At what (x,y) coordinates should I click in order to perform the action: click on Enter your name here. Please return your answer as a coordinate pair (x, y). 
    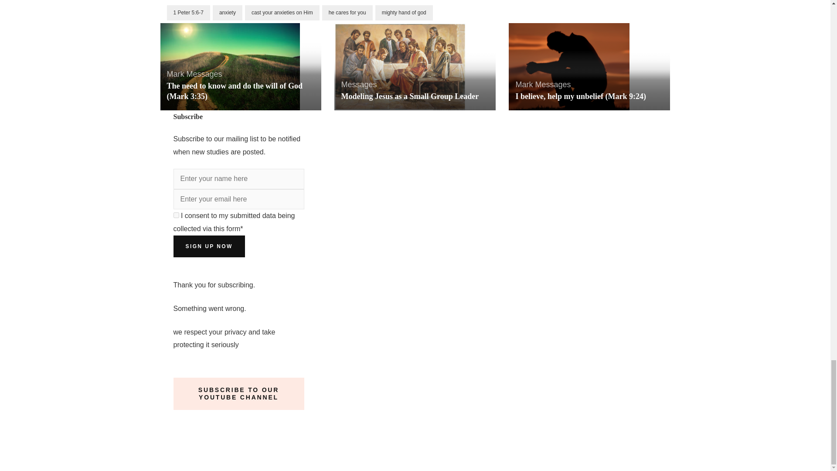
    Looking at the image, I should click on (239, 179).